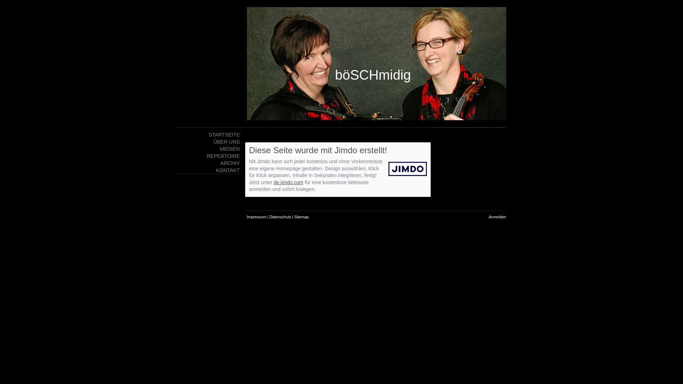  I want to click on STARTSEITE, so click(208, 135).